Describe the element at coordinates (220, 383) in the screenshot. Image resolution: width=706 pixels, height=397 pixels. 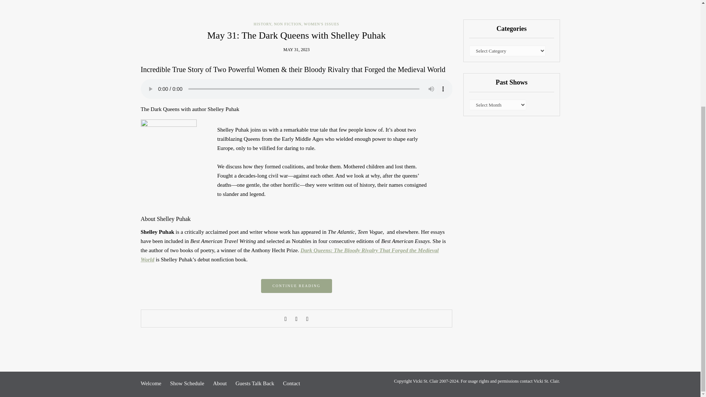
I see `About` at that location.